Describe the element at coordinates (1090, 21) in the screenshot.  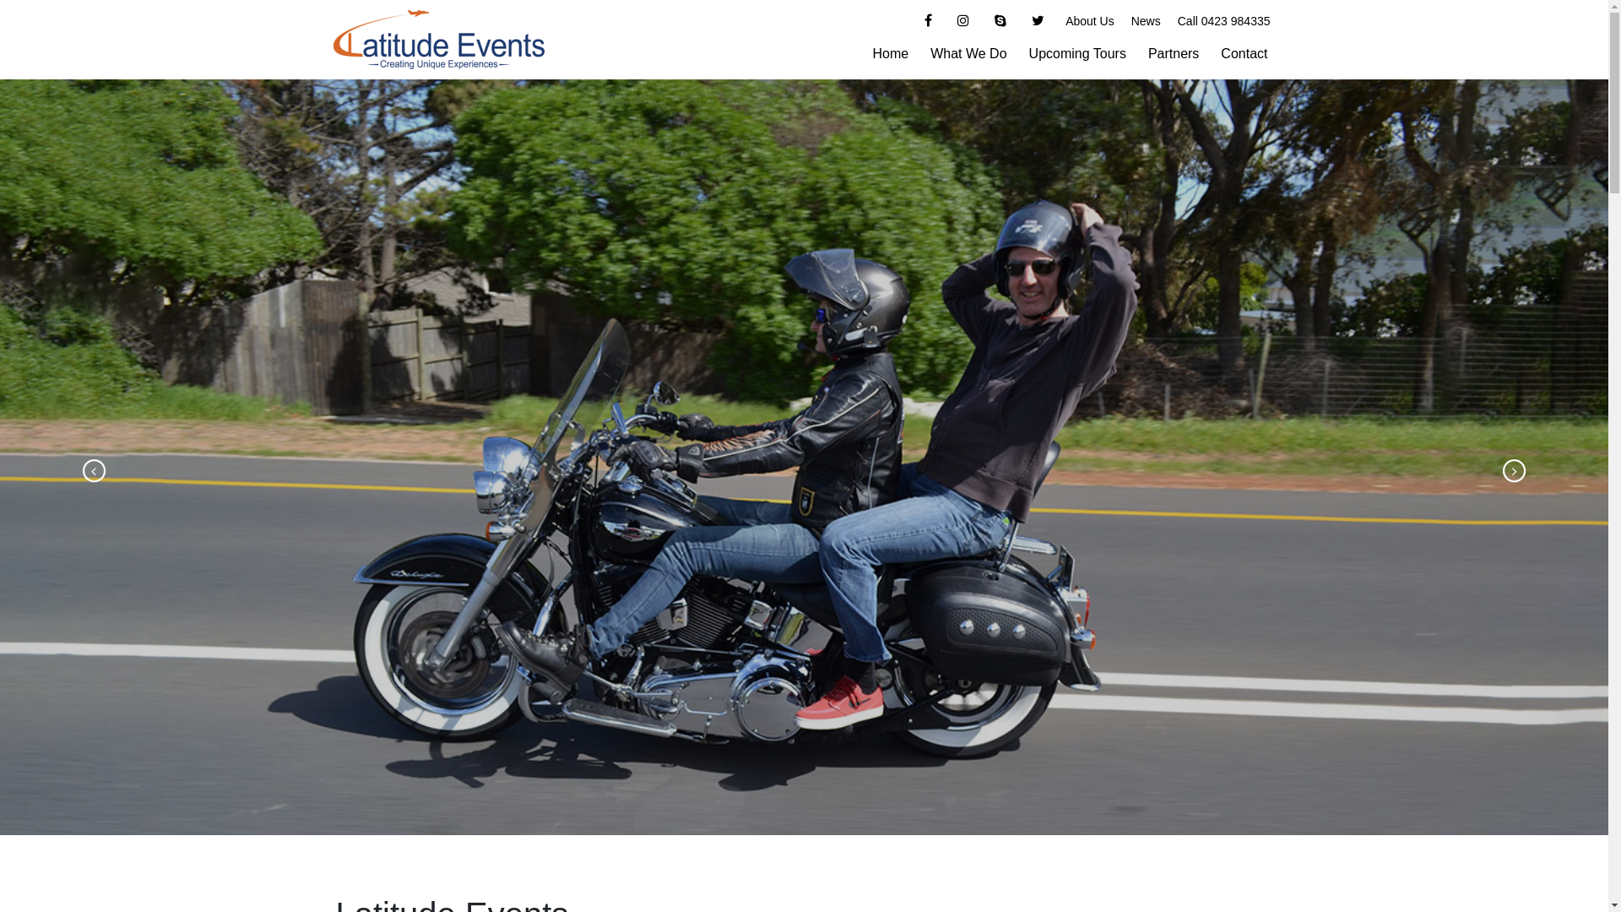
I see `About Us` at that location.